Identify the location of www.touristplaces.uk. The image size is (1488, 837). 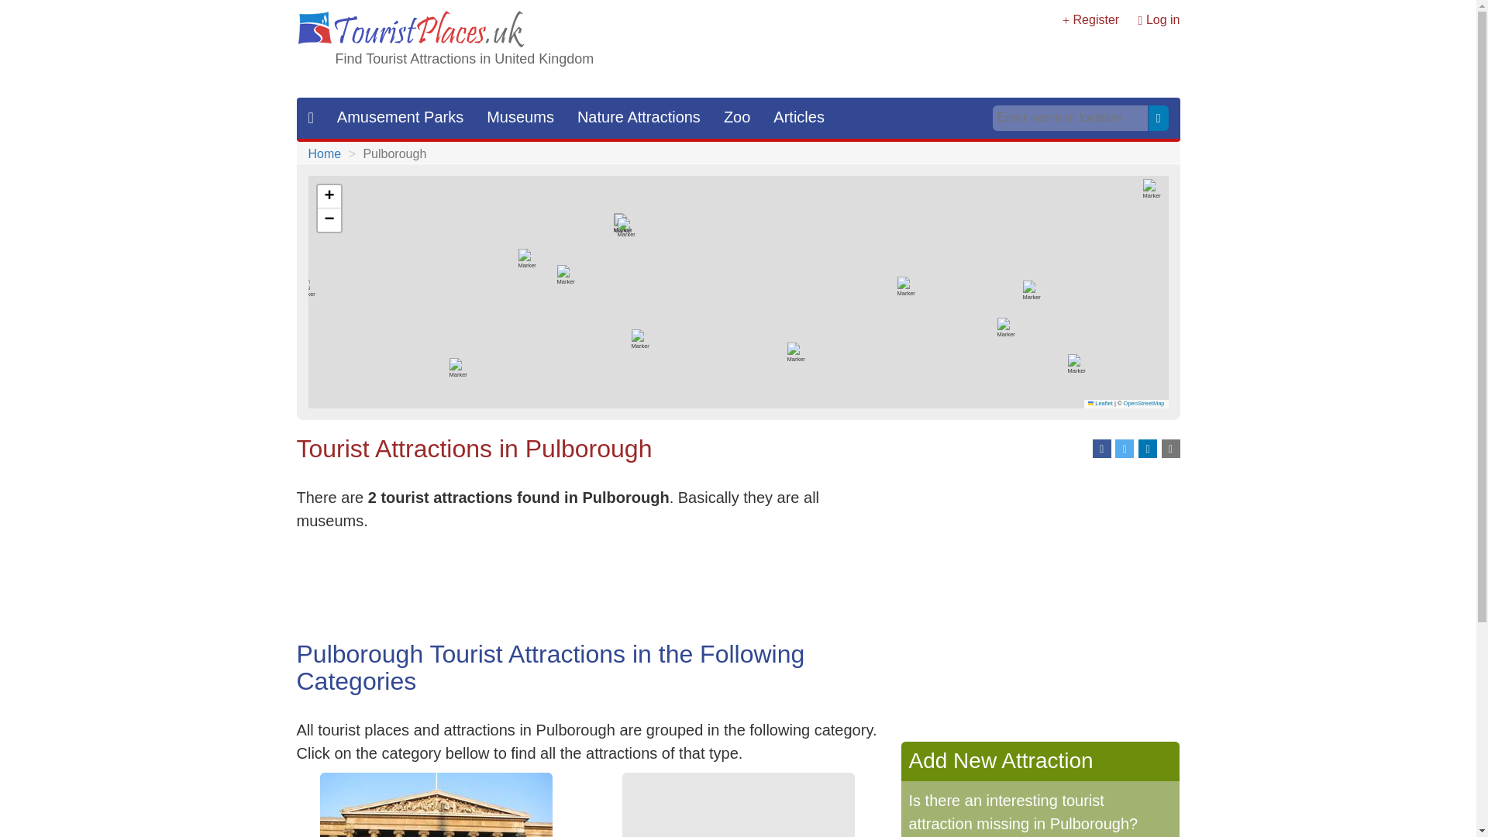
(411, 29).